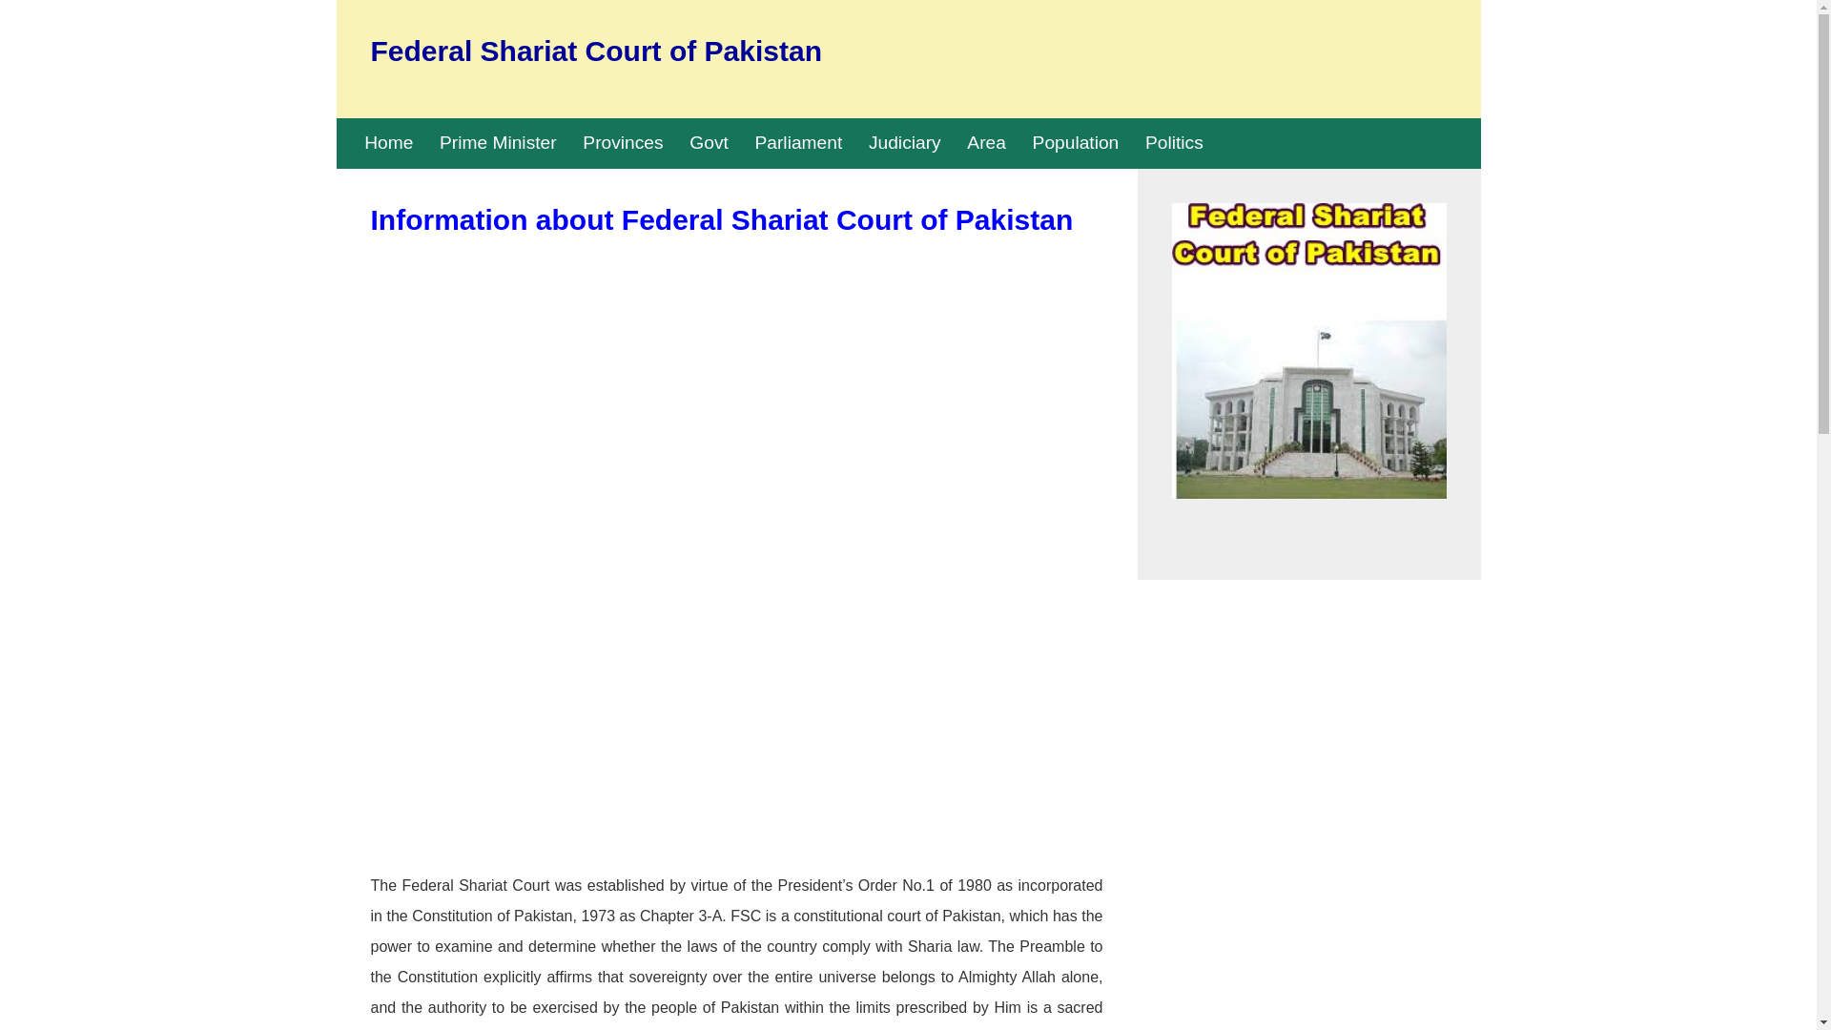  Describe the element at coordinates (389, 142) in the screenshot. I see `Home` at that location.